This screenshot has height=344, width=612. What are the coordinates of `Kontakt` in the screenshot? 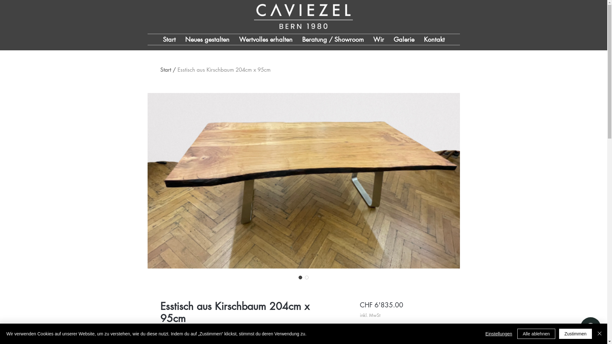 It's located at (434, 39).